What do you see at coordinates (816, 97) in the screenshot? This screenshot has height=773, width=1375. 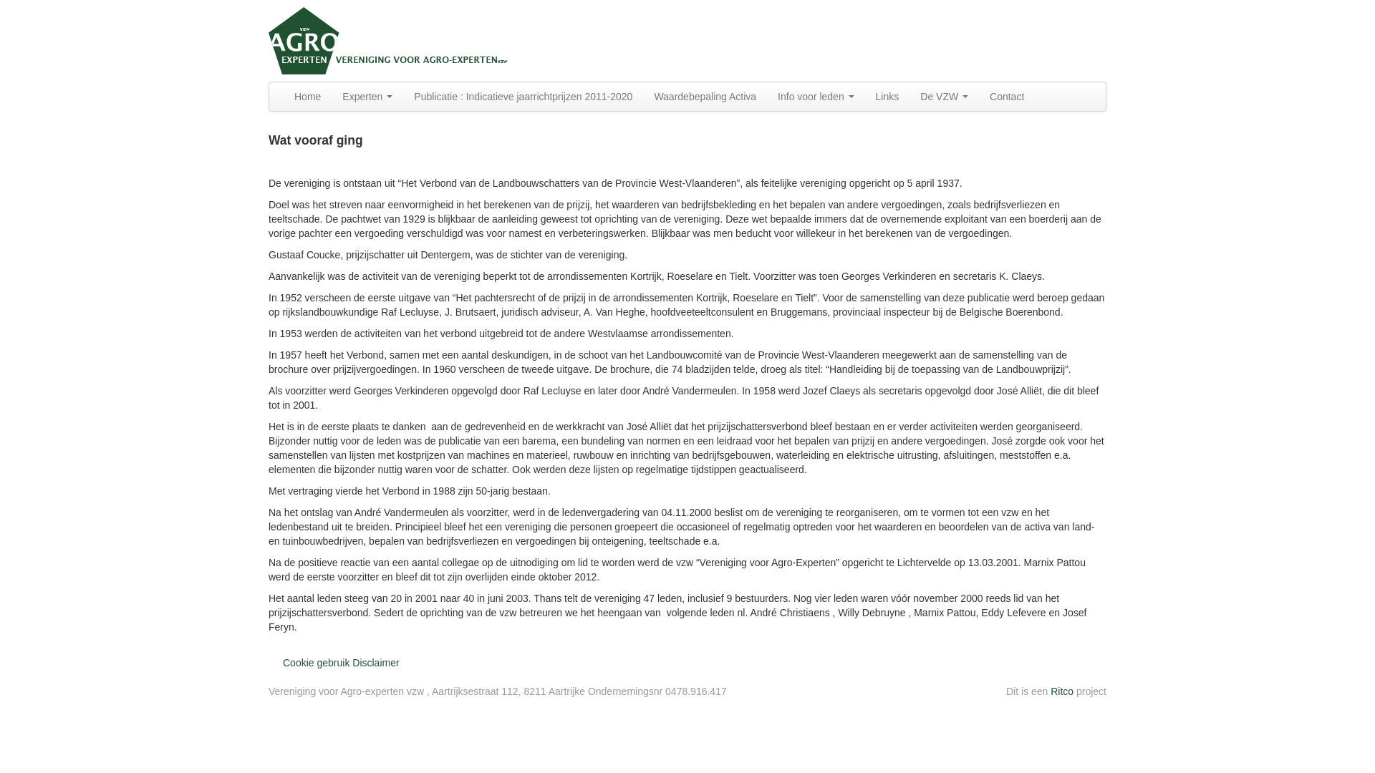 I see `Info voor leden` at bounding box center [816, 97].